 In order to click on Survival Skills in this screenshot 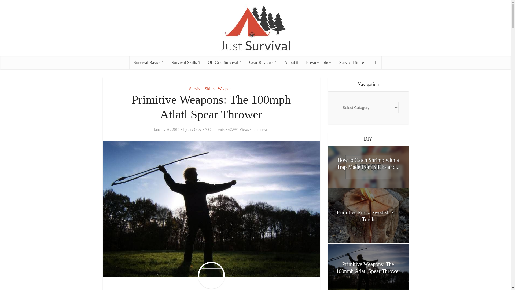, I will do `click(202, 89)`.